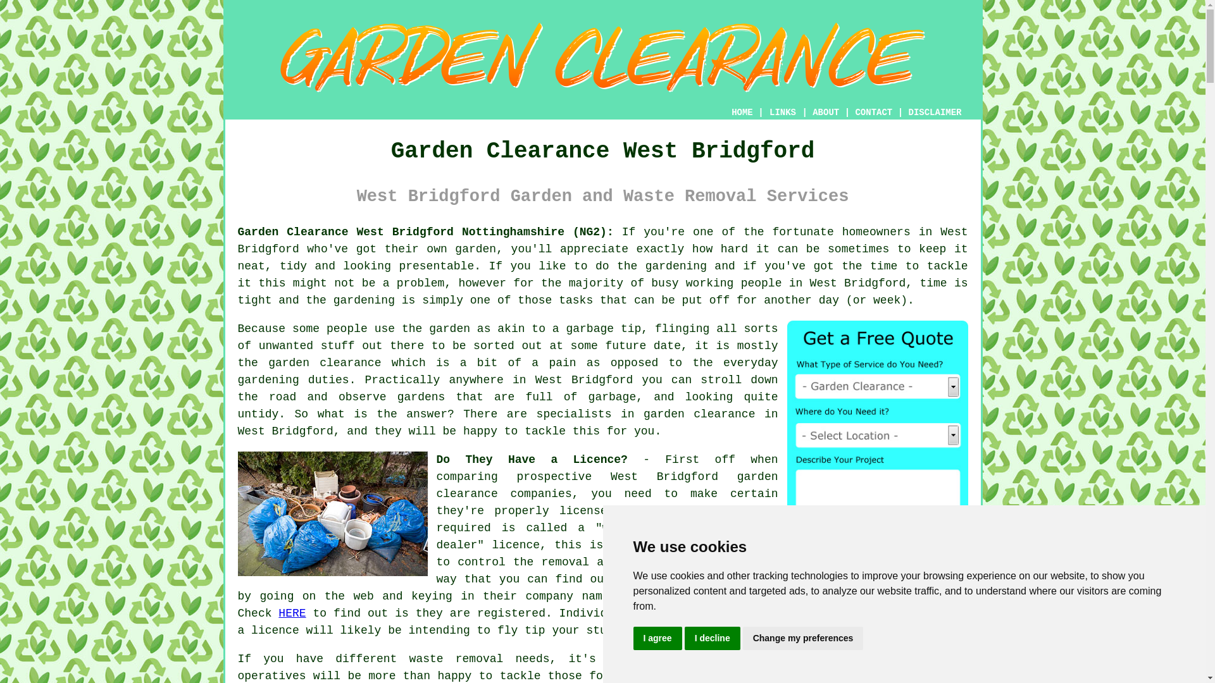  What do you see at coordinates (676, 266) in the screenshot?
I see `gardening` at bounding box center [676, 266].